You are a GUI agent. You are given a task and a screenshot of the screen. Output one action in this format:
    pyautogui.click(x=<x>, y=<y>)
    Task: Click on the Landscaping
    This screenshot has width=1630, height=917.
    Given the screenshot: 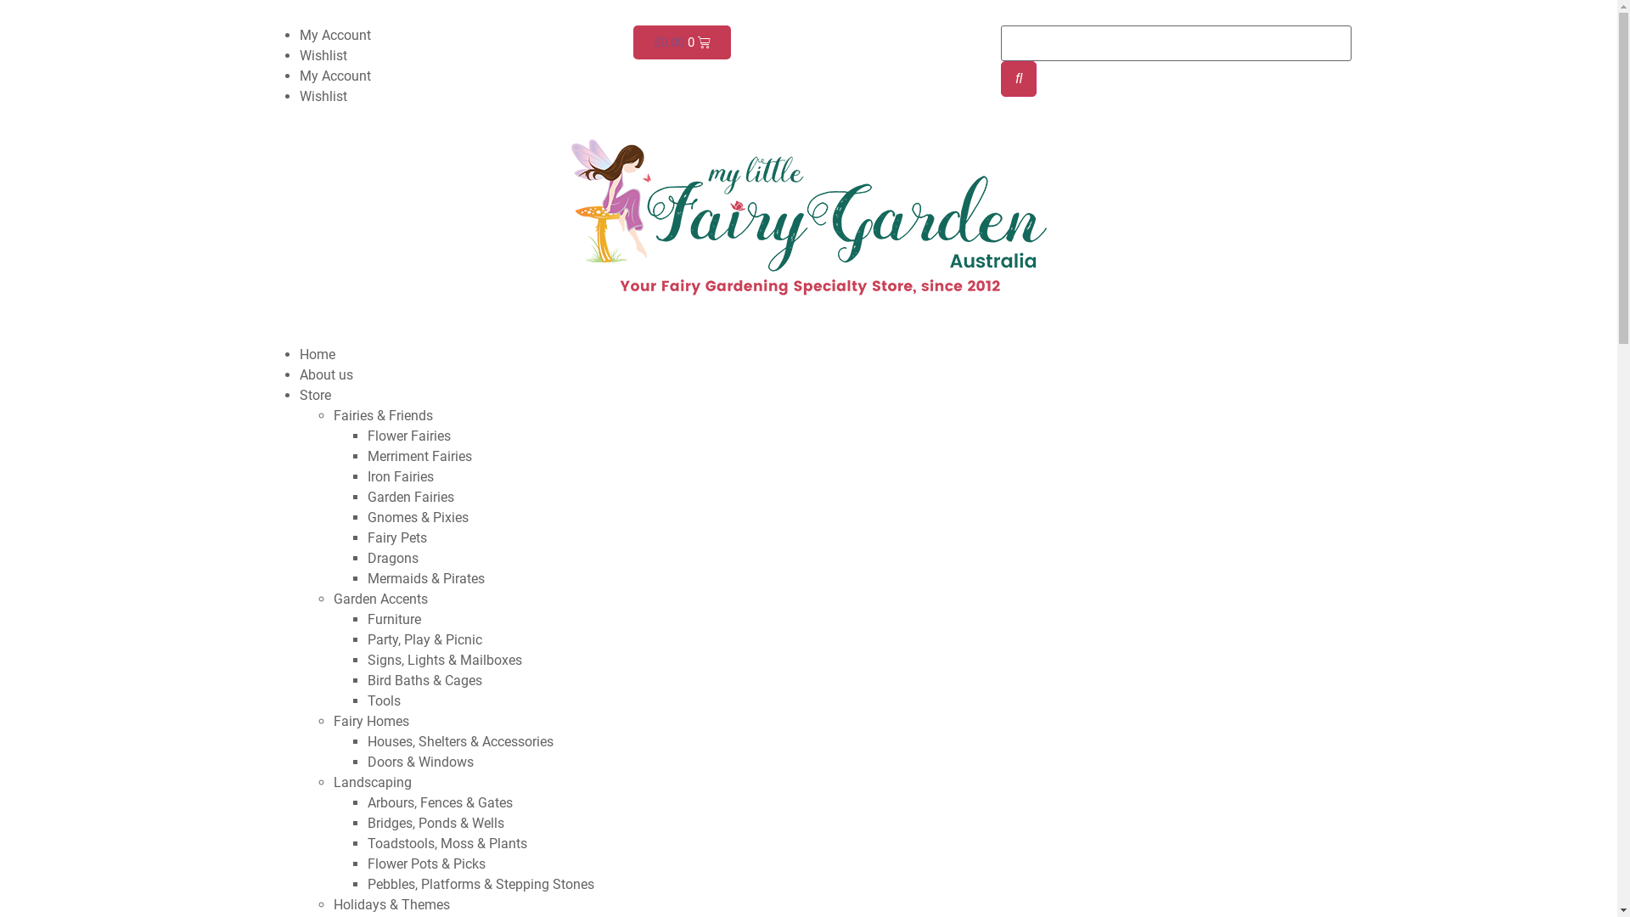 What is the action you would take?
    pyautogui.click(x=372, y=783)
    